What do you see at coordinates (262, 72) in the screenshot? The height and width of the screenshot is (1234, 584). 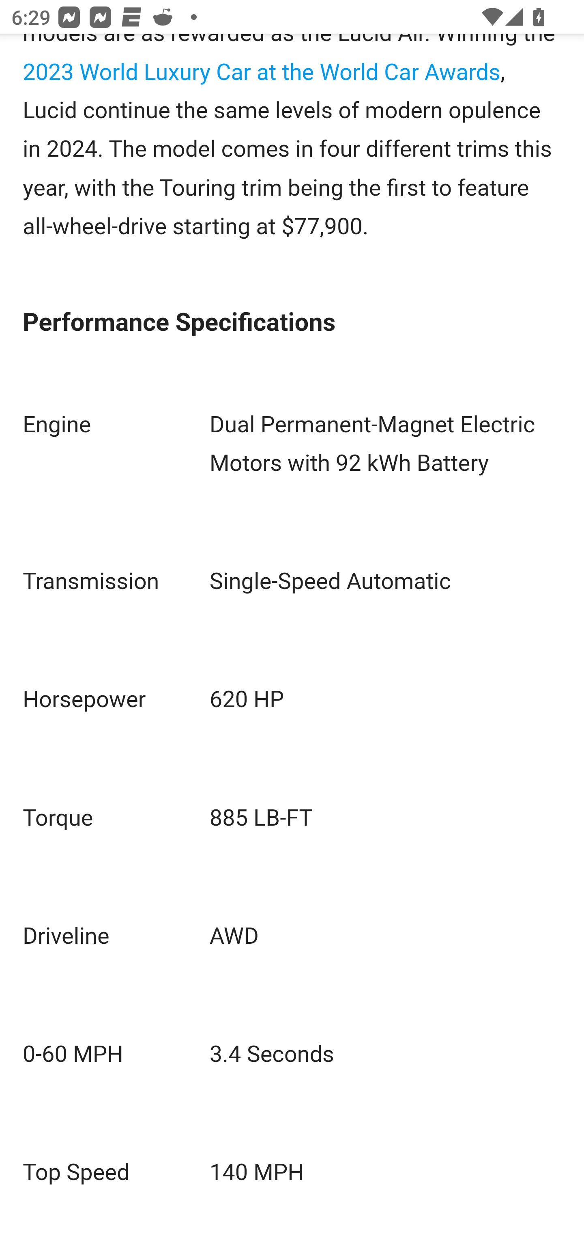 I see `2023 World Luxury Car at the World Car Awards` at bounding box center [262, 72].